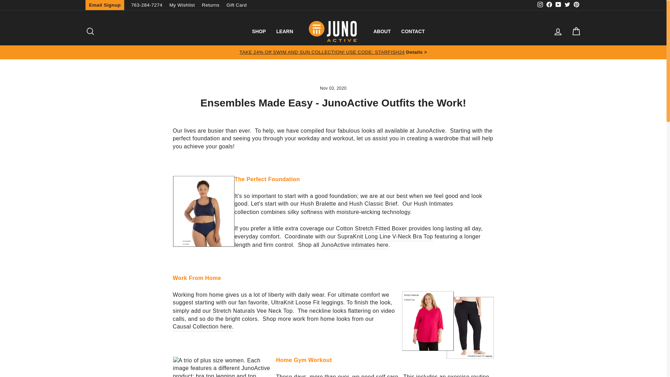 The height and width of the screenshot is (377, 670). What do you see at coordinates (372, 229) in the screenshot?
I see `JunoActive Cotton Stretch Fitted Boxer` at bounding box center [372, 229].